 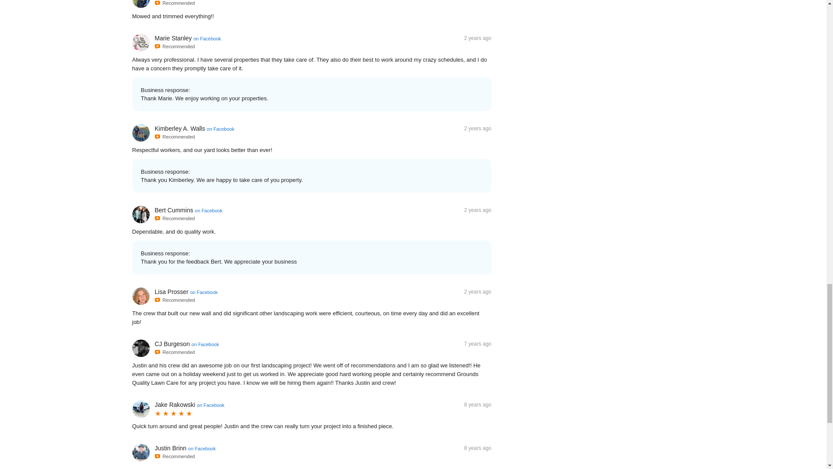 What do you see at coordinates (220, 129) in the screenshot?
I see `on Facebook` at bounding box center [220, 129].